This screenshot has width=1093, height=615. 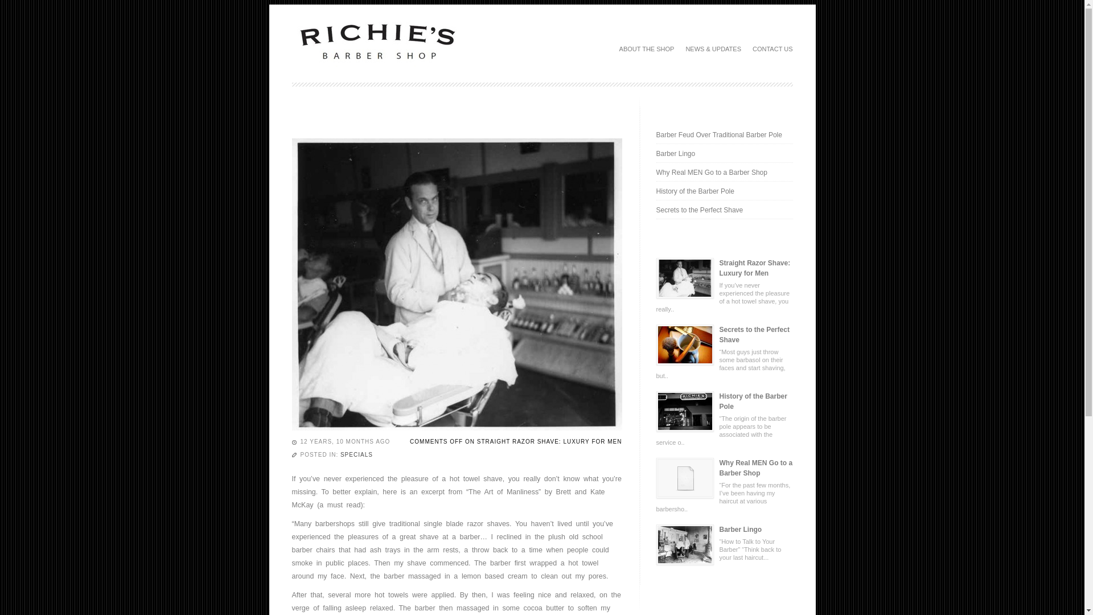 I want to click on Secrets to the Perfect Shave, so click(x=684, y=345).